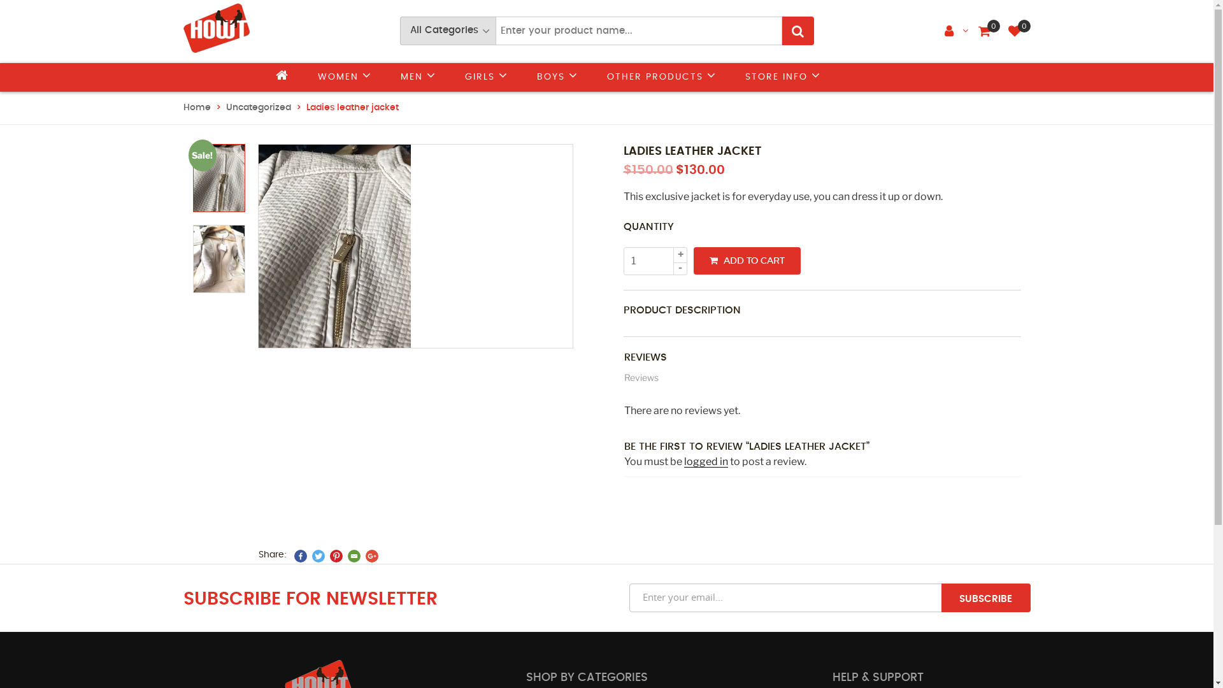 This screenshot has width=1223, height=688. I want to click on logged in, so click(706, 461).